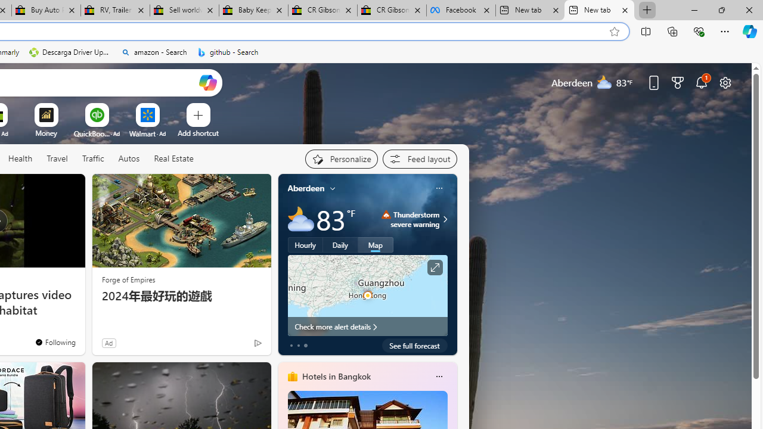 Image resolution: width=763 pixels, height=429 pixels. I want to click on RV, Trailer & Camper Steps & Ladders for sale | eBay, so click(114, 11).